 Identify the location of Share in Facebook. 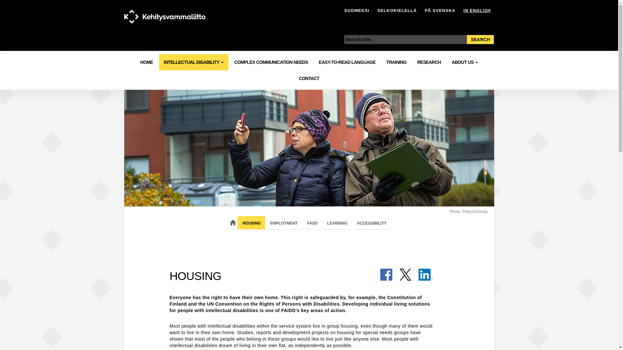
(386, 279).